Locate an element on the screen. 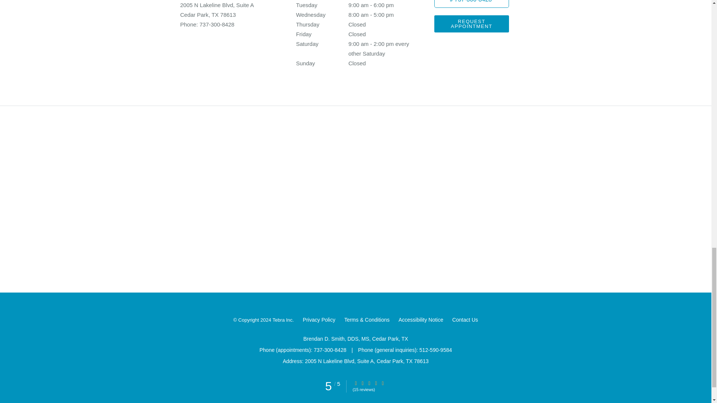  Star Rating is located at coordinates (382, 383).